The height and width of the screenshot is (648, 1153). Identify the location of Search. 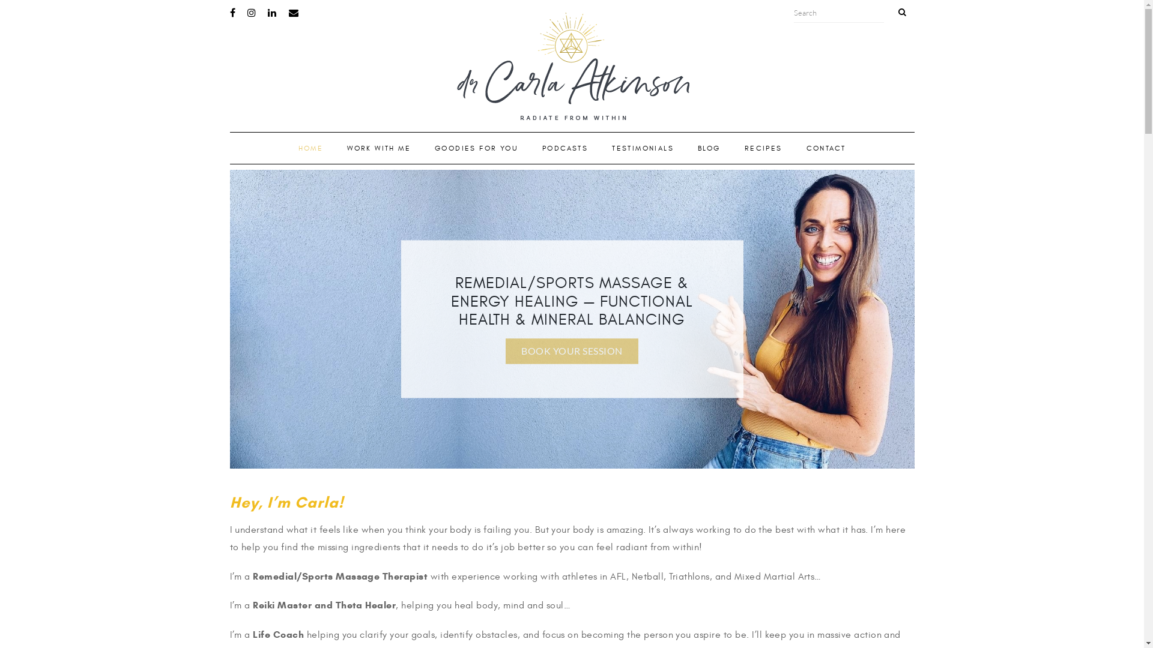
(839, 13).